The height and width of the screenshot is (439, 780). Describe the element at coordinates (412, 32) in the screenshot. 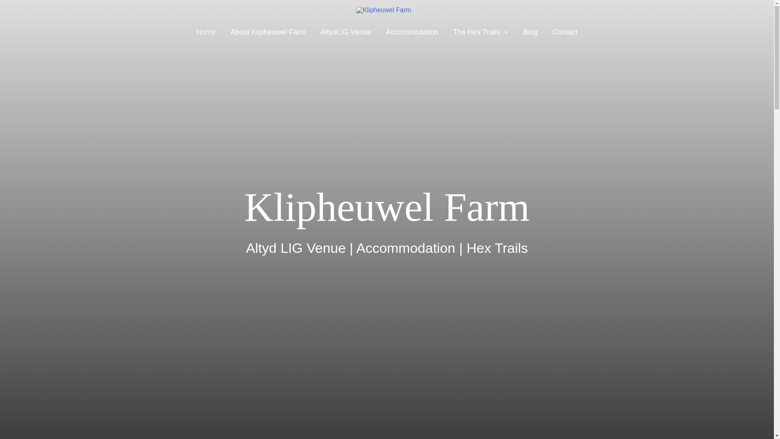

I see `Accommodation` at that location.